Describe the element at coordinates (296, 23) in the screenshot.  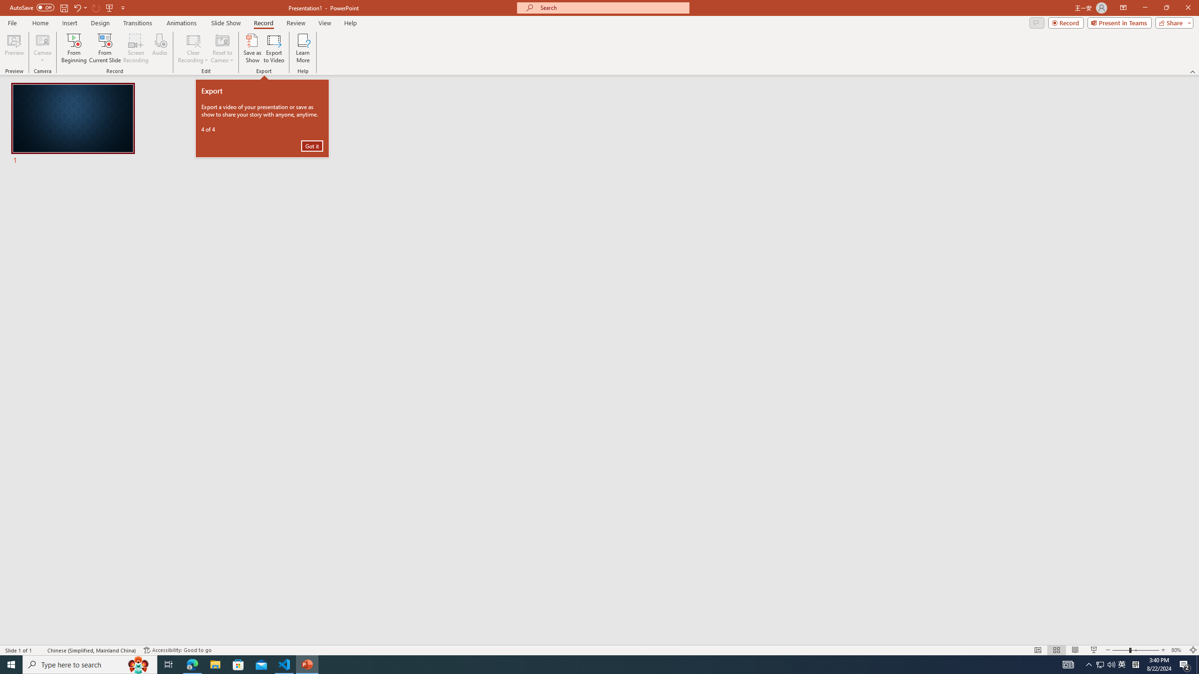
I see `Review` at that location.